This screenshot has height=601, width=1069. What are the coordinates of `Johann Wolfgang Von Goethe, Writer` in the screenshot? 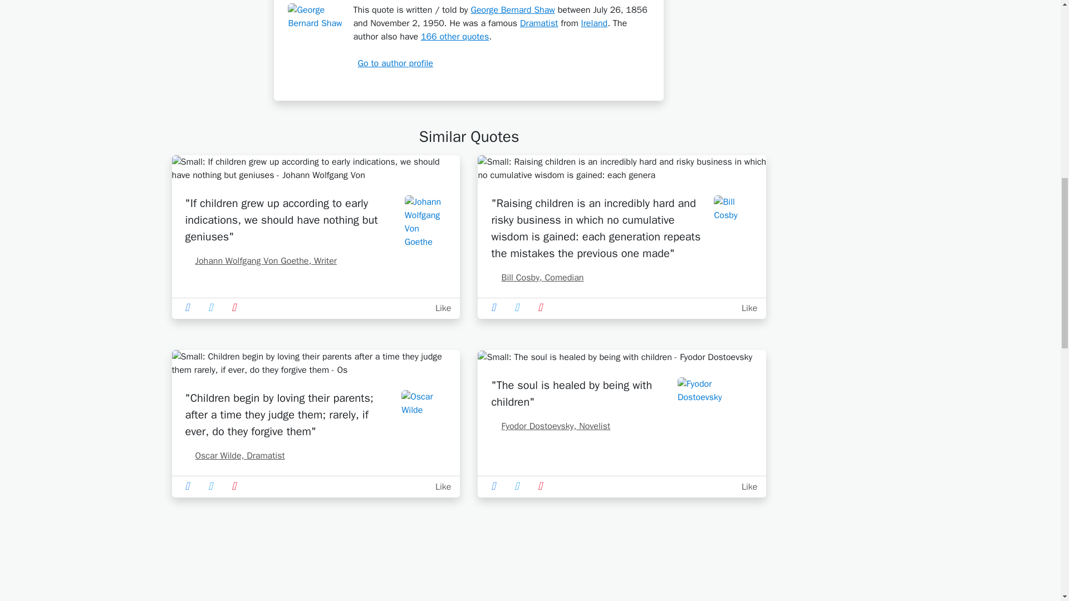 It's located at (261, 260).